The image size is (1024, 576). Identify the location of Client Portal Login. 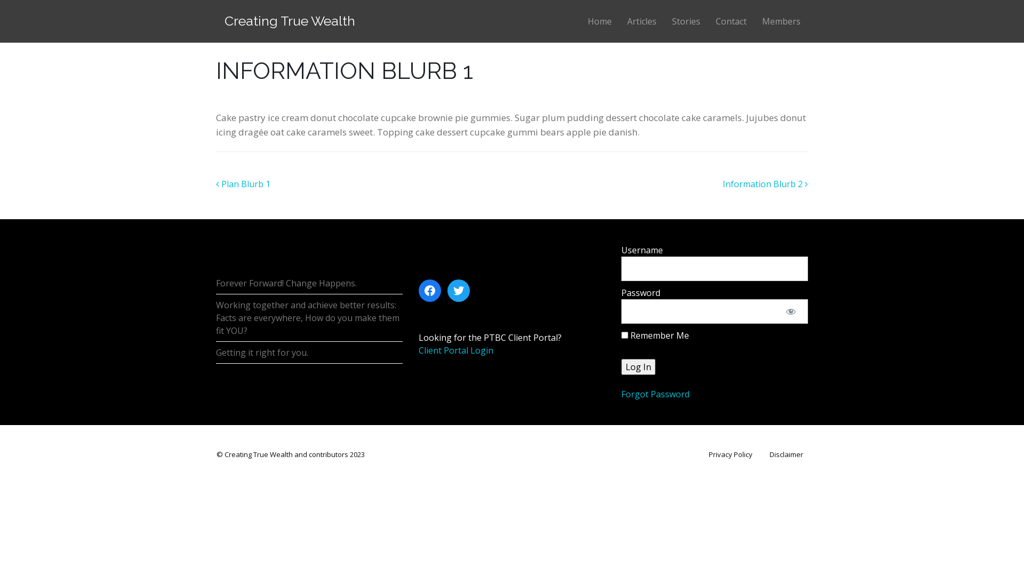
(456, 350).